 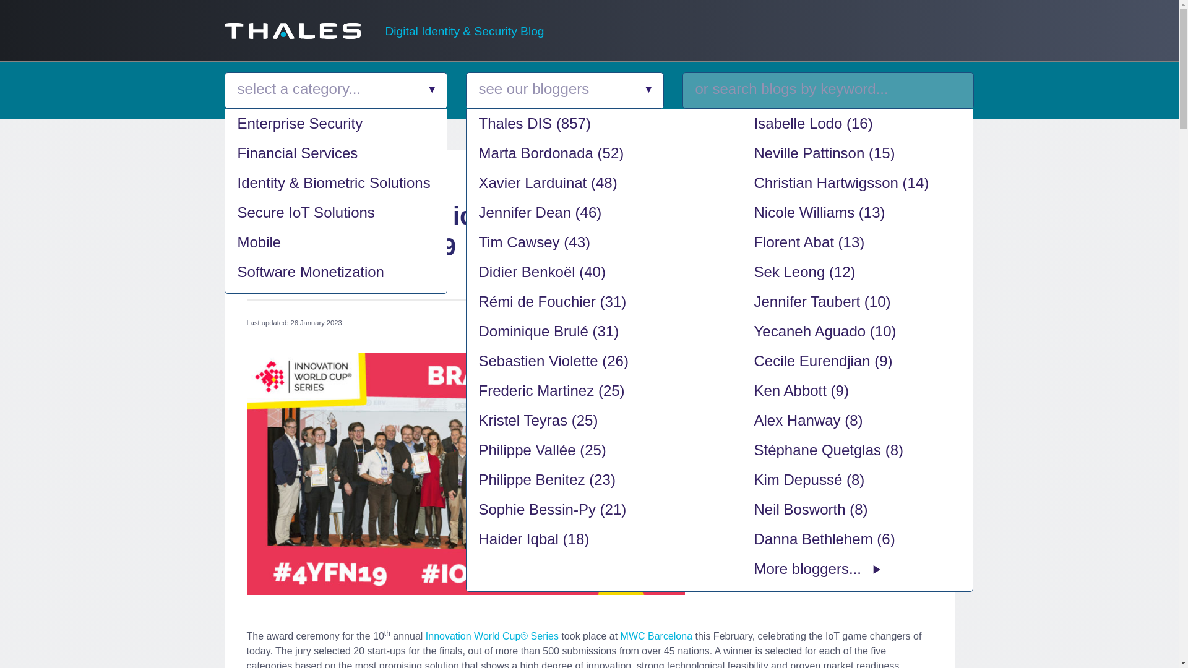 What do you see at coordinates (348, 184) in the screenshot?
I see `Posts by Thales DIS` at bounding box center [348, 184].